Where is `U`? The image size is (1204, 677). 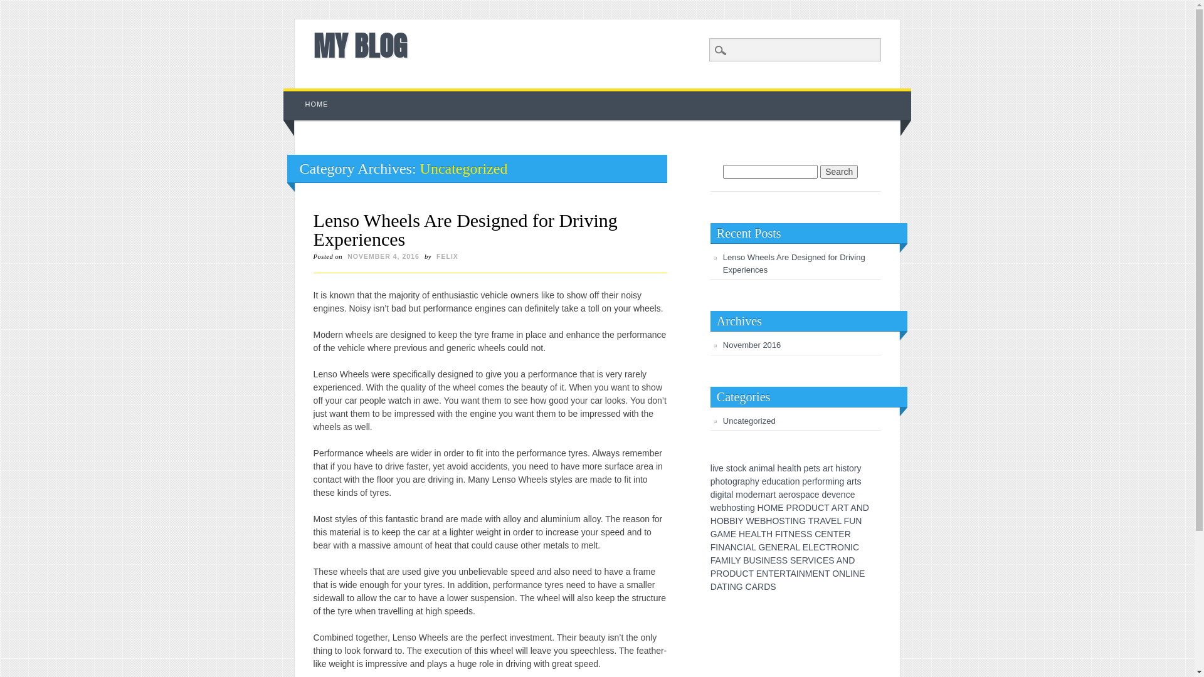
U is located at coordinates (852, 521).